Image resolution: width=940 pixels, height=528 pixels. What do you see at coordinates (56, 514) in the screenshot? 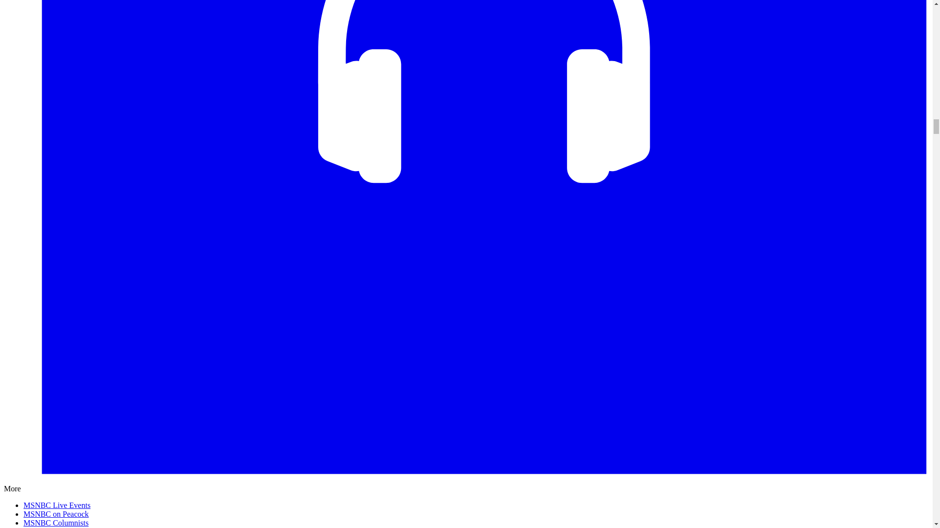
I see `MSNBC on Peacock` at bounding box center [56, 514].